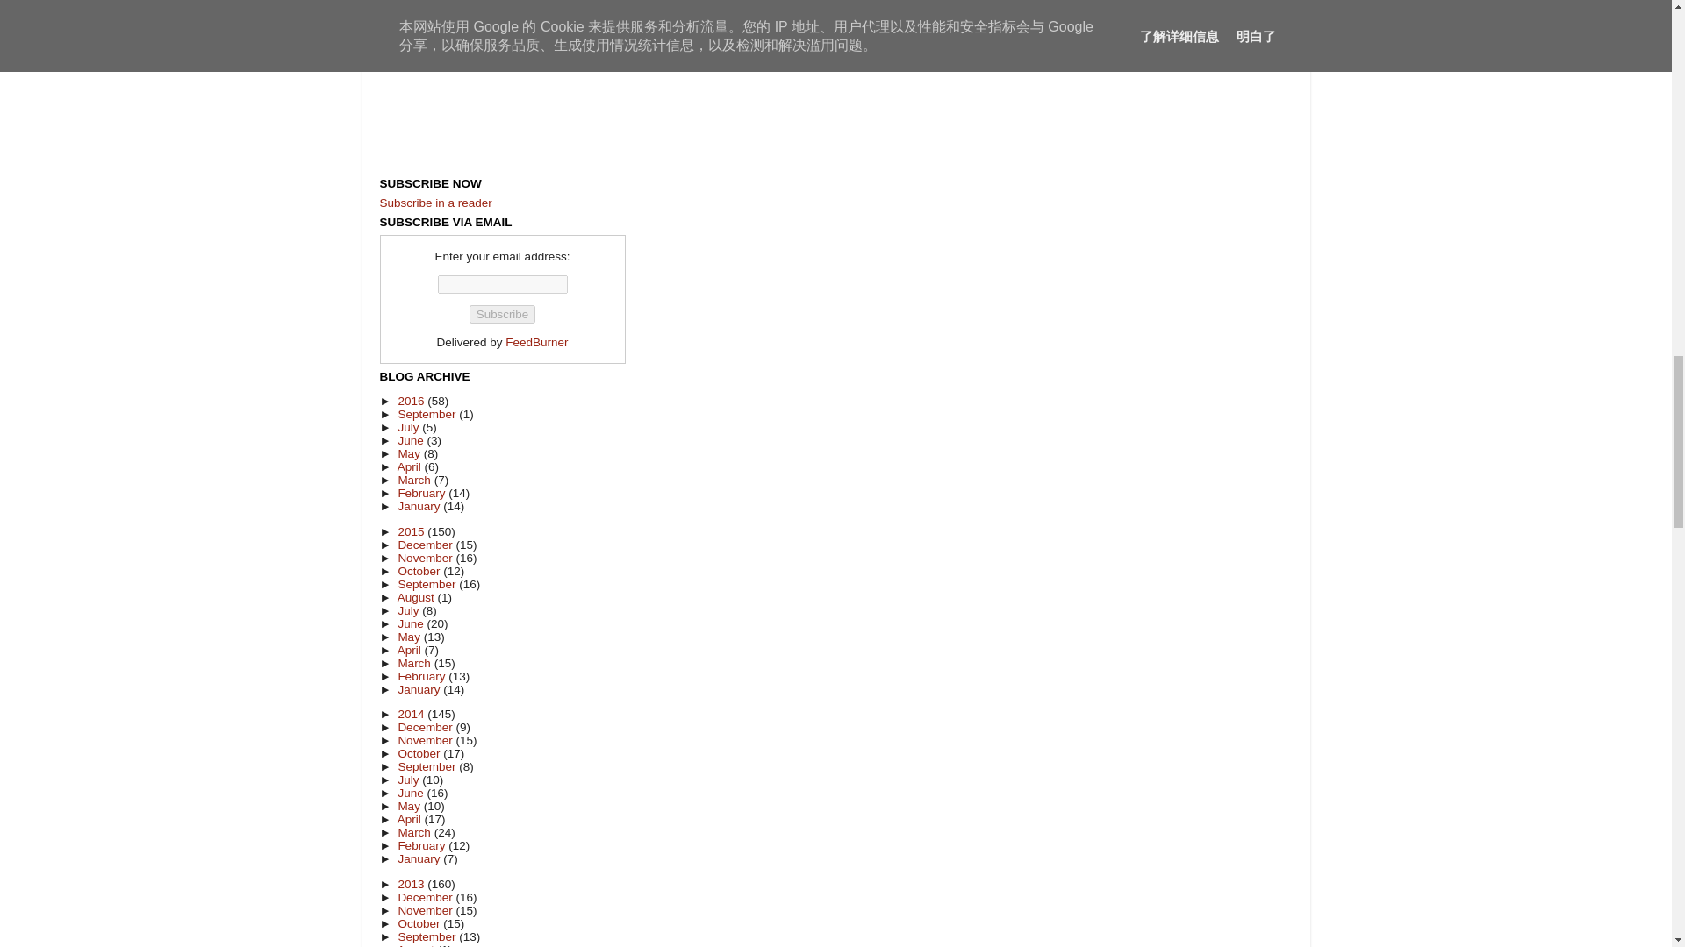 Image resolution: width=1685 pixels, height=947 pixels. Describe the element at coordinates (435, 202) in the screenshot. I see `Subscribe to my feed` at that location.